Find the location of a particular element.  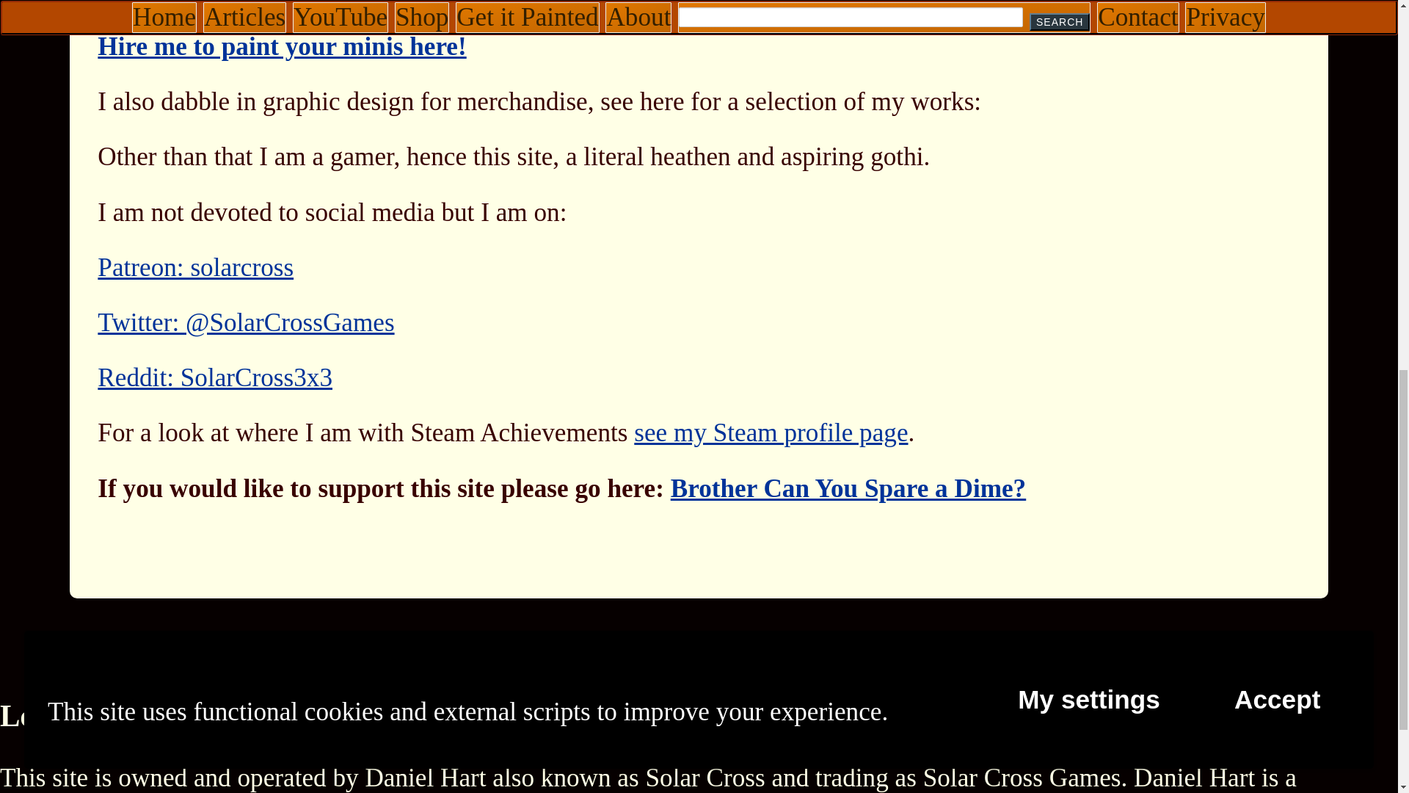

see my Steam profile page is located at coordinates (771, 433).